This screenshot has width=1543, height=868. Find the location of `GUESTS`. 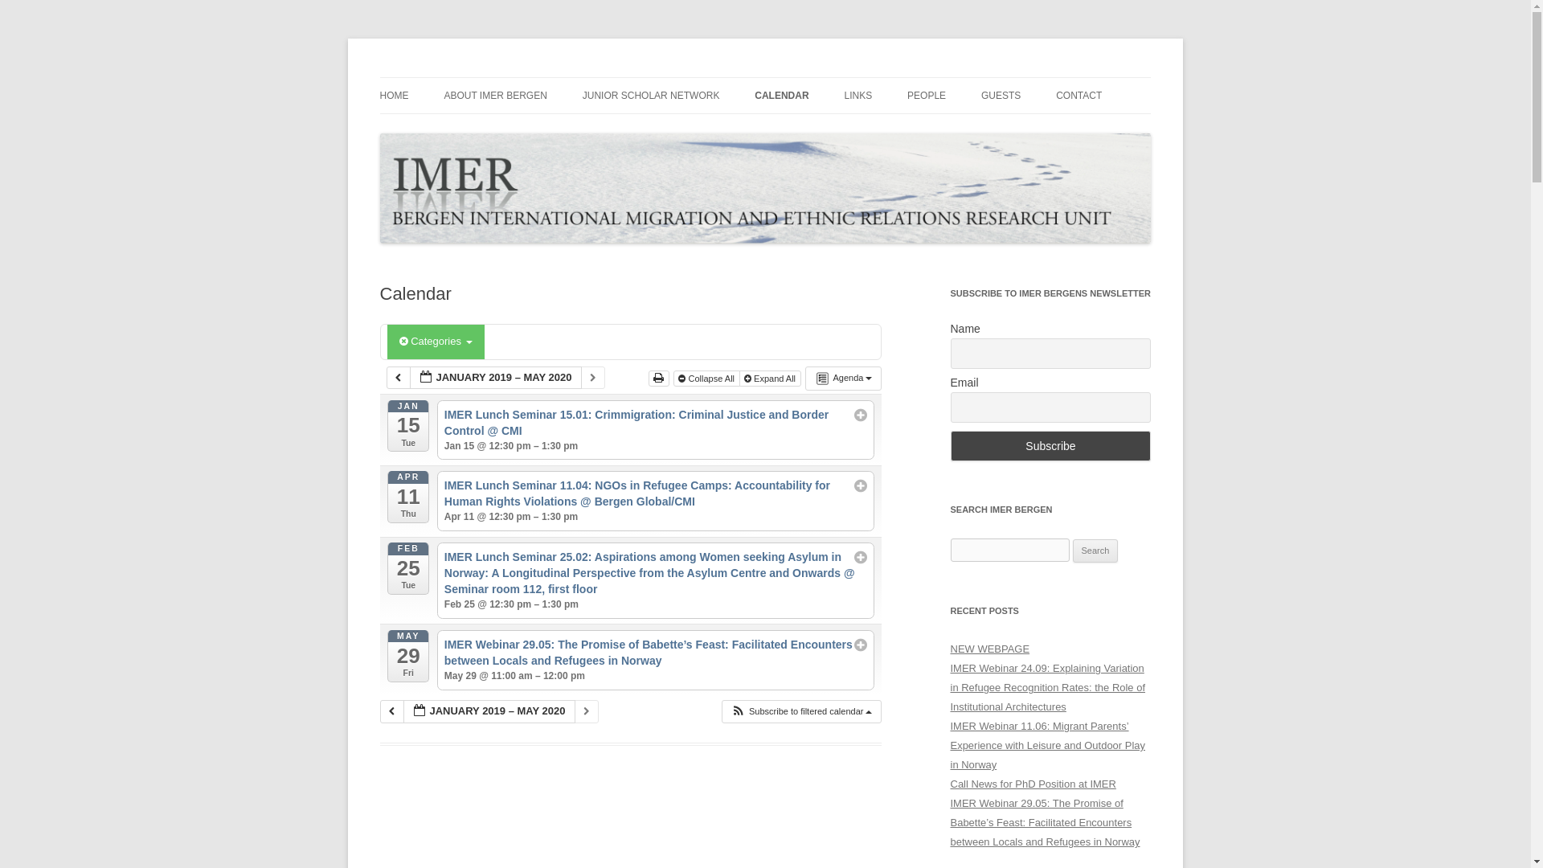

GUESTS is located at coordinates (1001, 96).